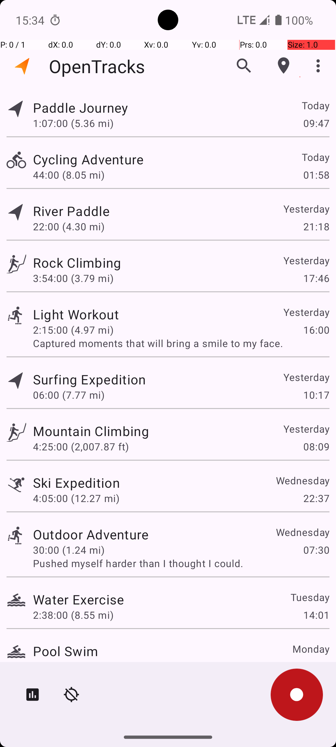 The width and height of the screenshot is (336, 747). What do you see at coordinates (316, 175) in the screenshot?
I see `01:58` at bounding box center [316, 175].